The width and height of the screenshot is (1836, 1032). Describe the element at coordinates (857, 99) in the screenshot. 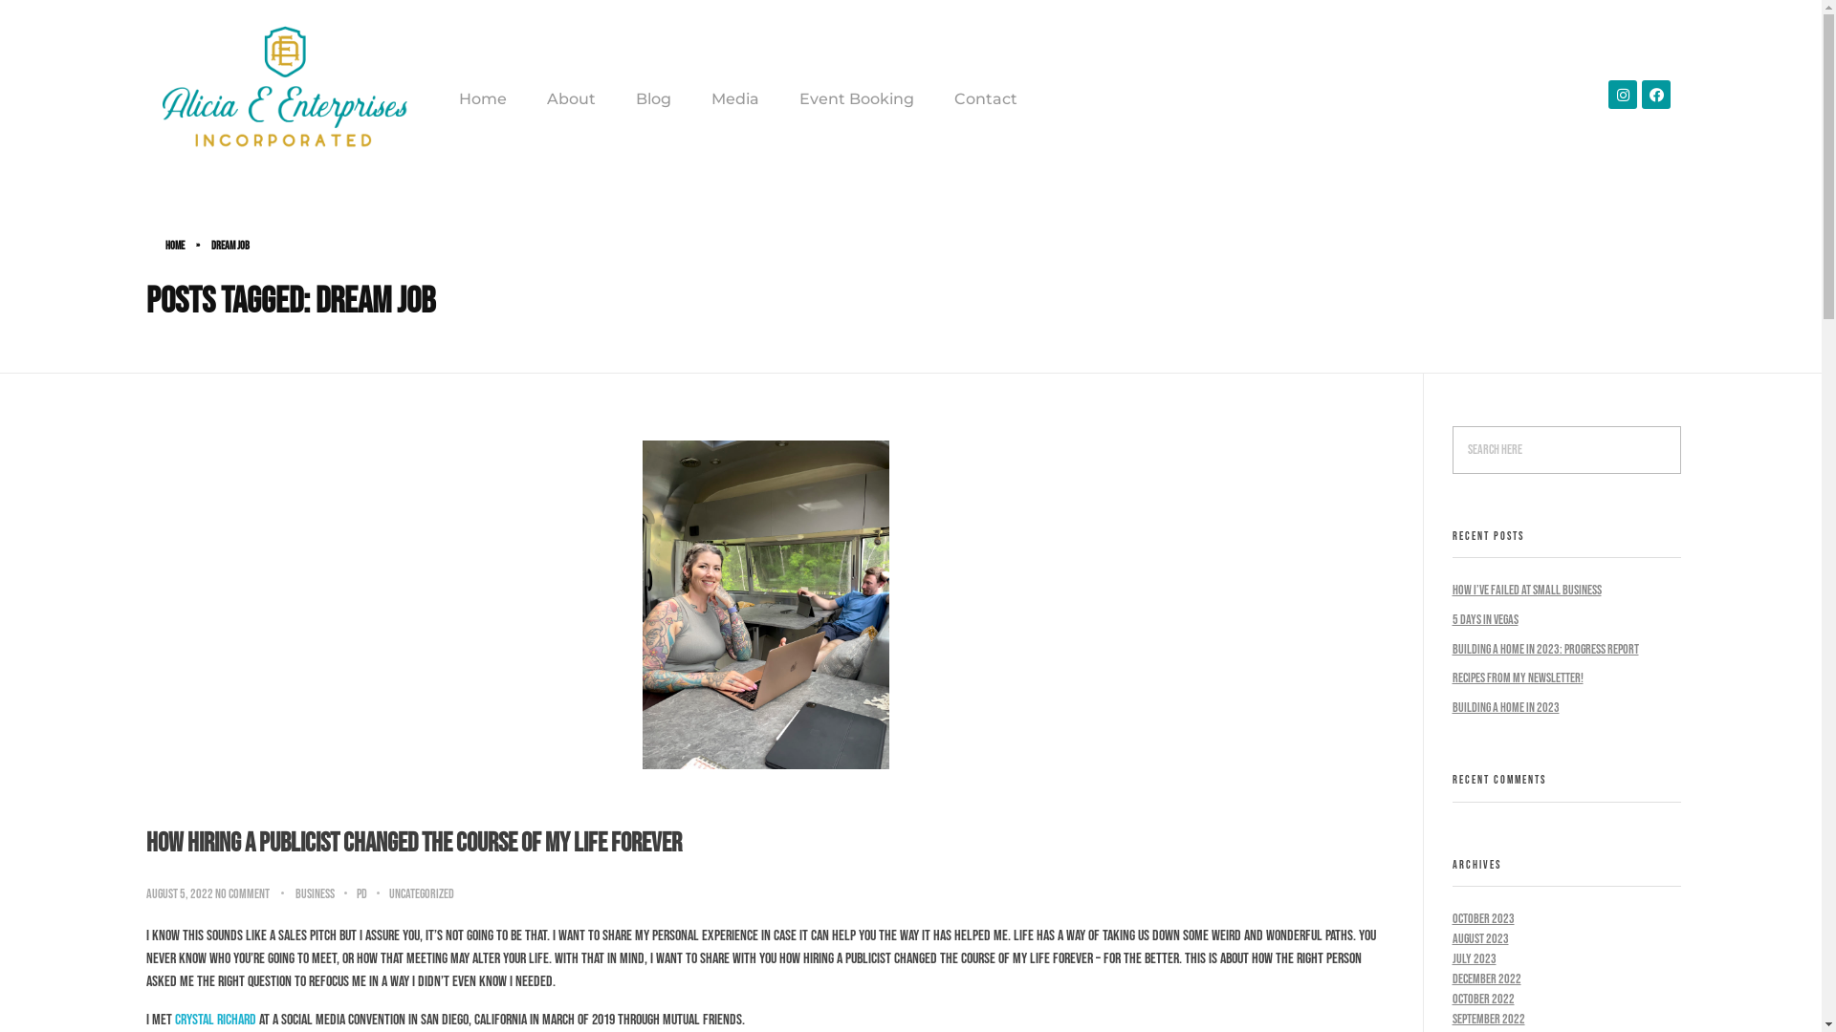

I see `Event Booking` at that location.